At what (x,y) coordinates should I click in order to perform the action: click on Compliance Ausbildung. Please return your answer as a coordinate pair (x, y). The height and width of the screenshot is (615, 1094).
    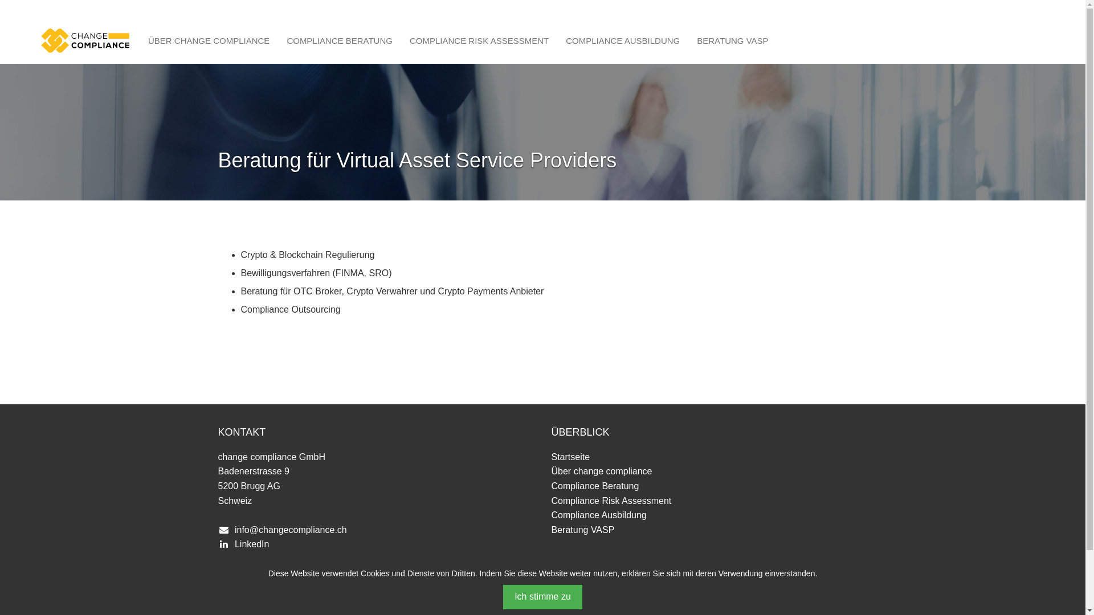
    Looking at the image, I should click on (599, 515).